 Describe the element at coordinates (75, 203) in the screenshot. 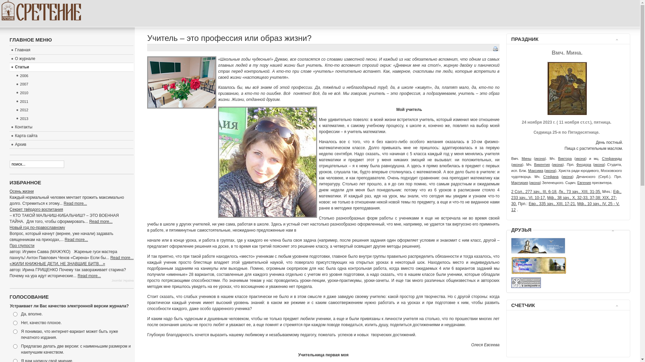

I see `Read more...` at that location.